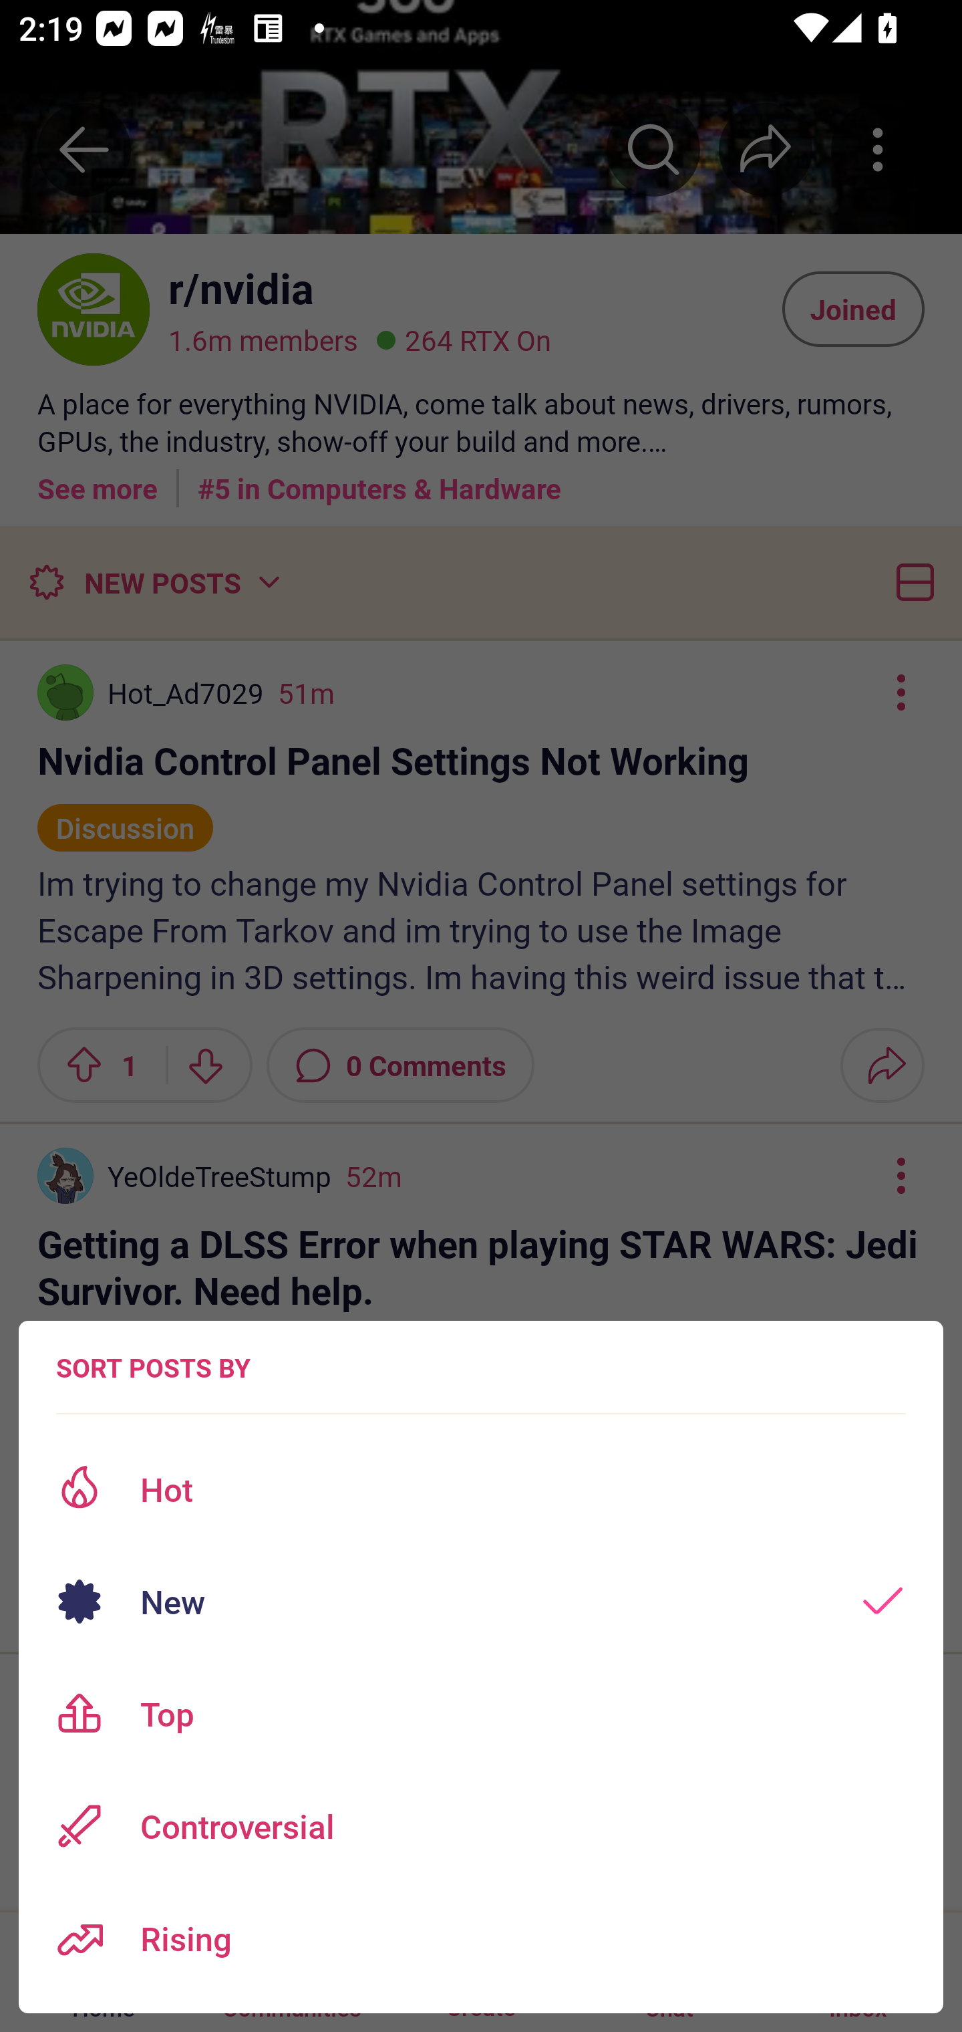 The image size is (962, 2032). What do you see at coordinates (481, 1938) in the screenshot?
I see `Rising` at bounding box center [481, 1938].